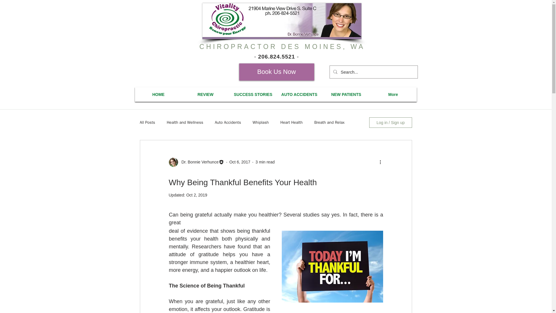 The image size is (556, 313). Describe the element at coordinates (205, 94) in the screenshot. I see `REVIEW` at that location.